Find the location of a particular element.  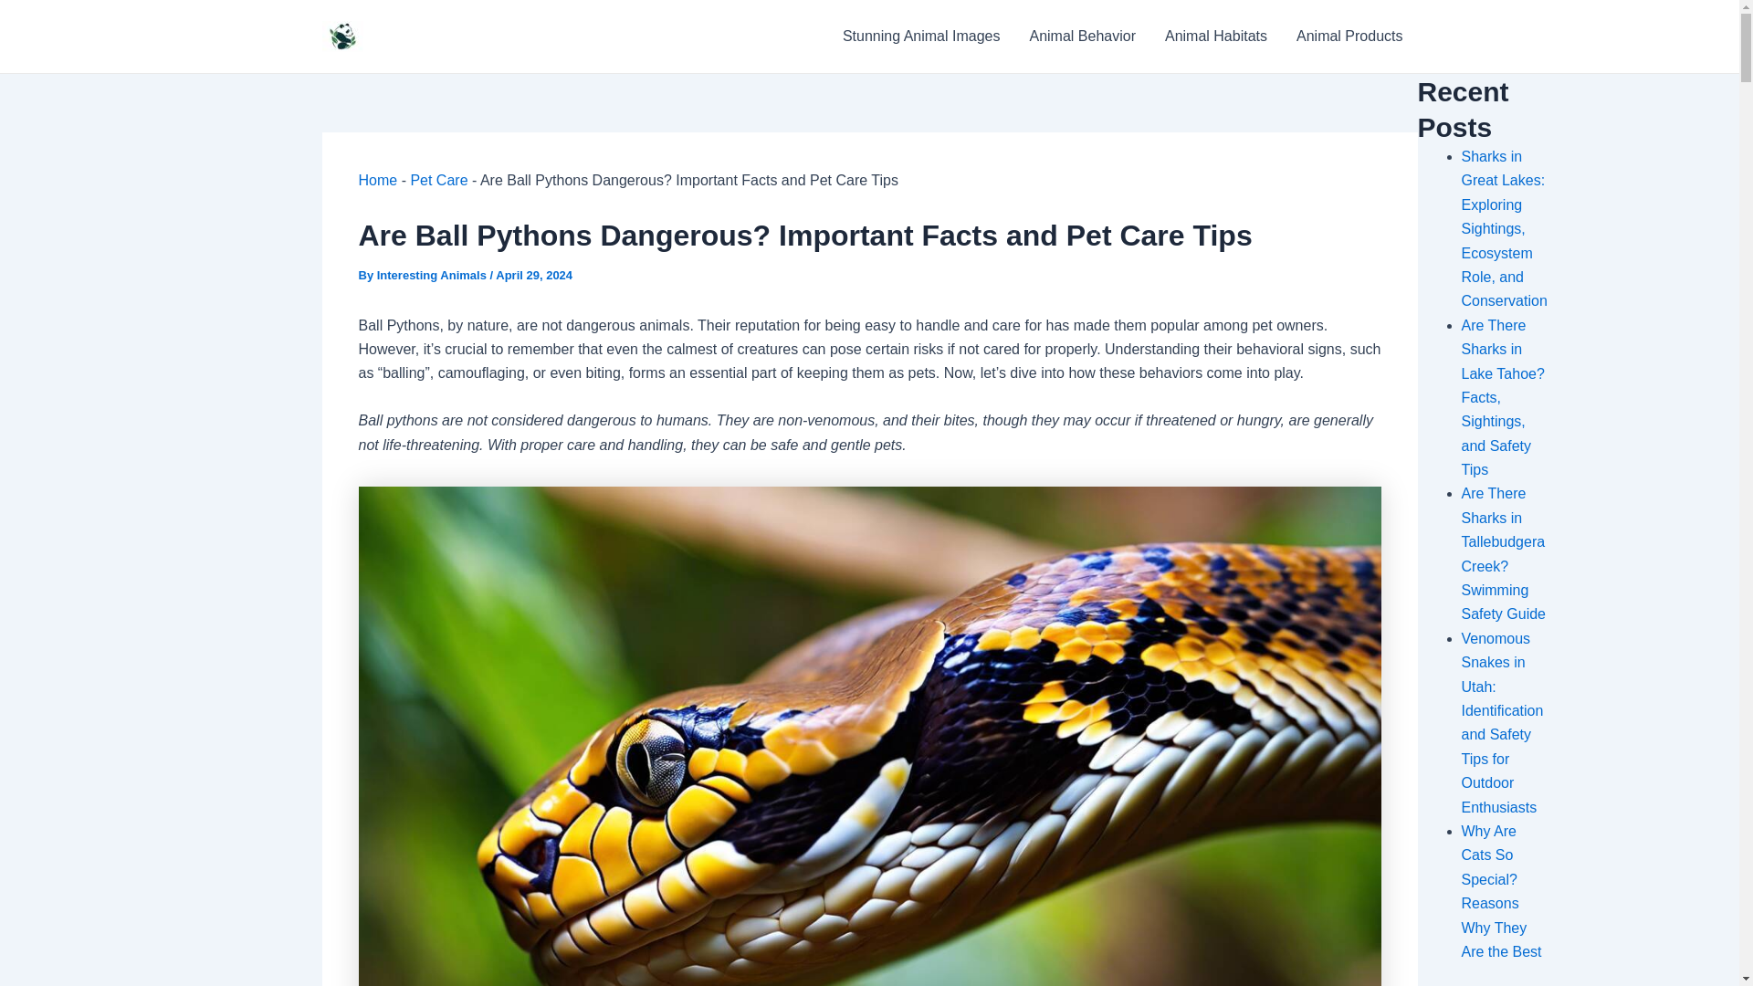

Interesting Animals is located at coordinates (433, 274).